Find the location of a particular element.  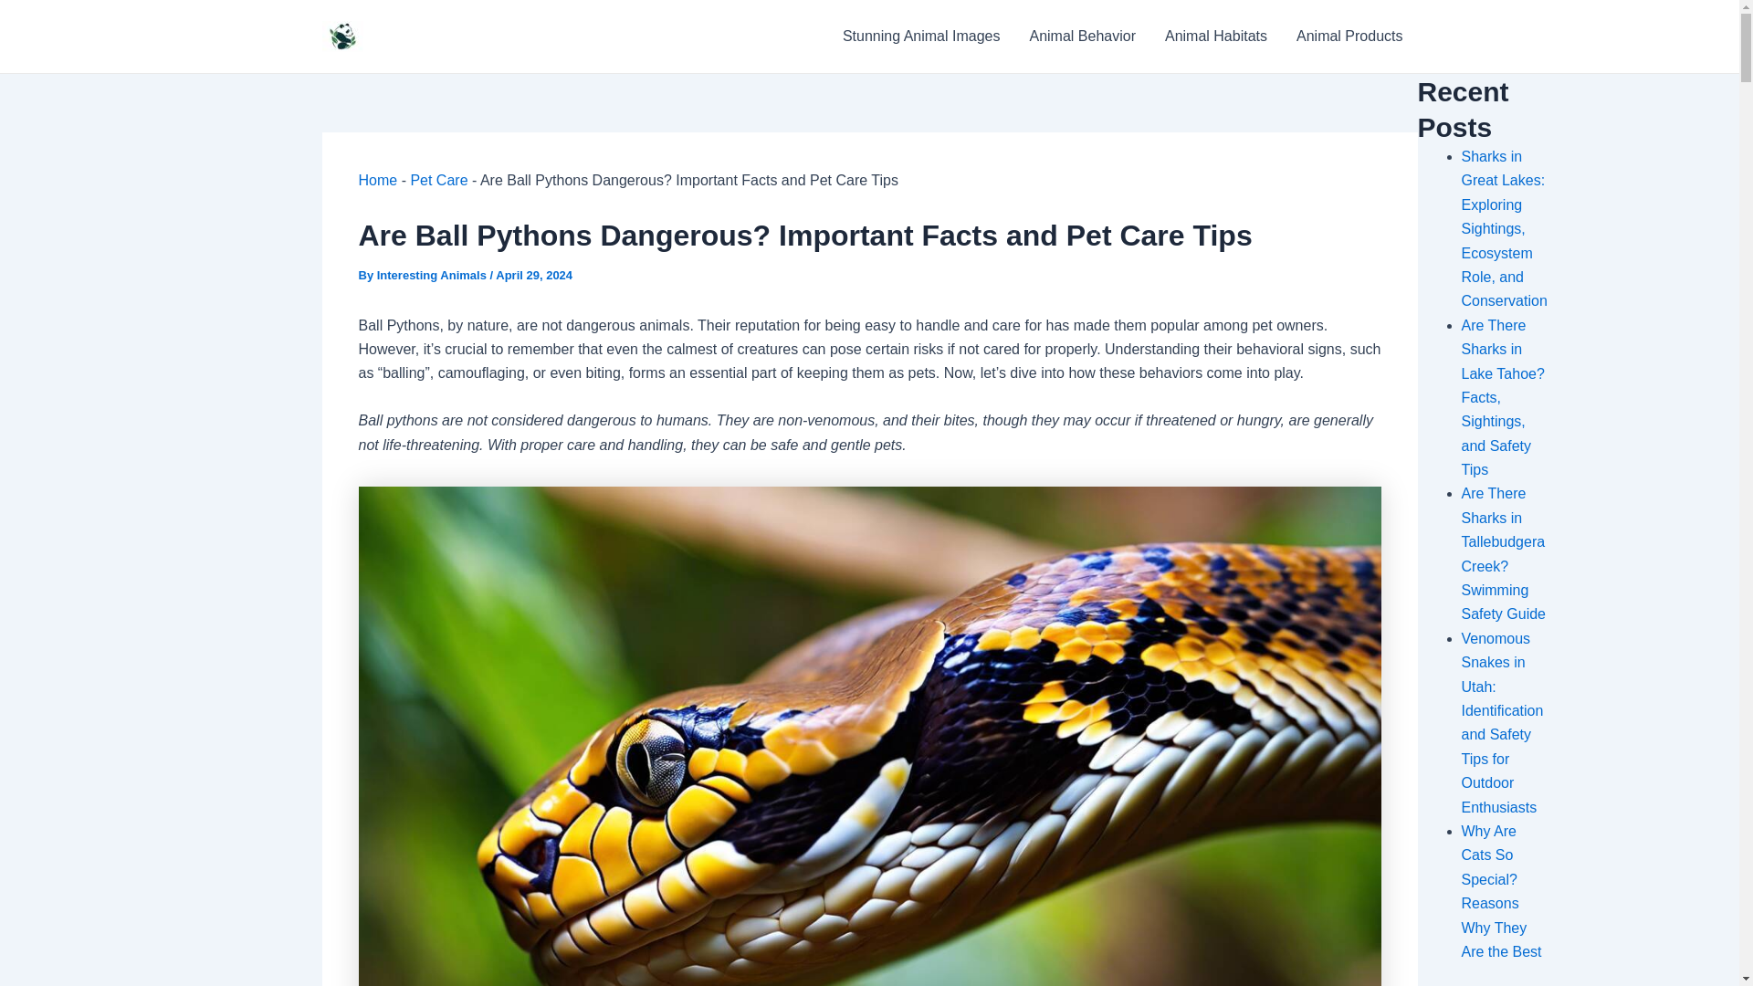

Interesting Animals is located at coordinates (433, 274).